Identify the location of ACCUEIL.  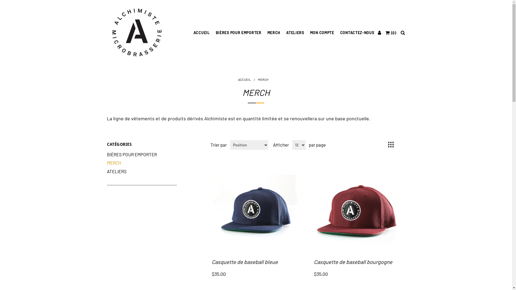
(245, 79).